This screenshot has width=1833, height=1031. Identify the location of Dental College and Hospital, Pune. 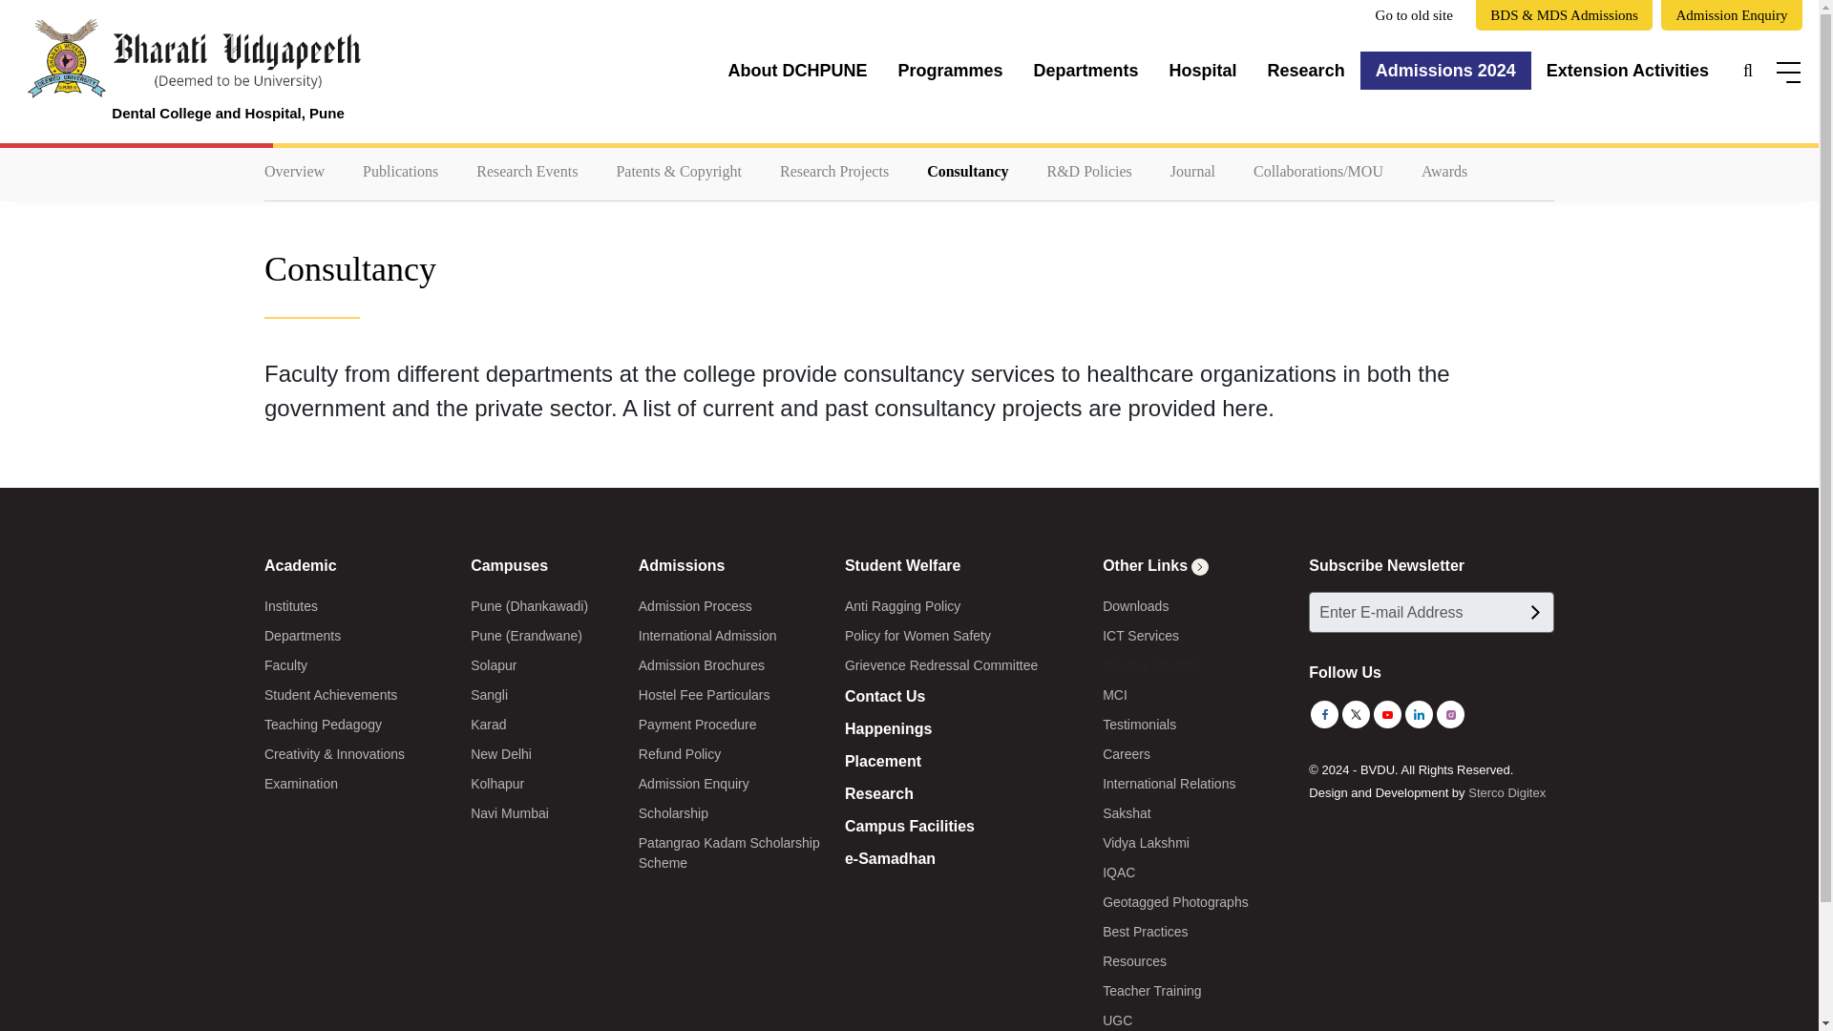
(189, 71).